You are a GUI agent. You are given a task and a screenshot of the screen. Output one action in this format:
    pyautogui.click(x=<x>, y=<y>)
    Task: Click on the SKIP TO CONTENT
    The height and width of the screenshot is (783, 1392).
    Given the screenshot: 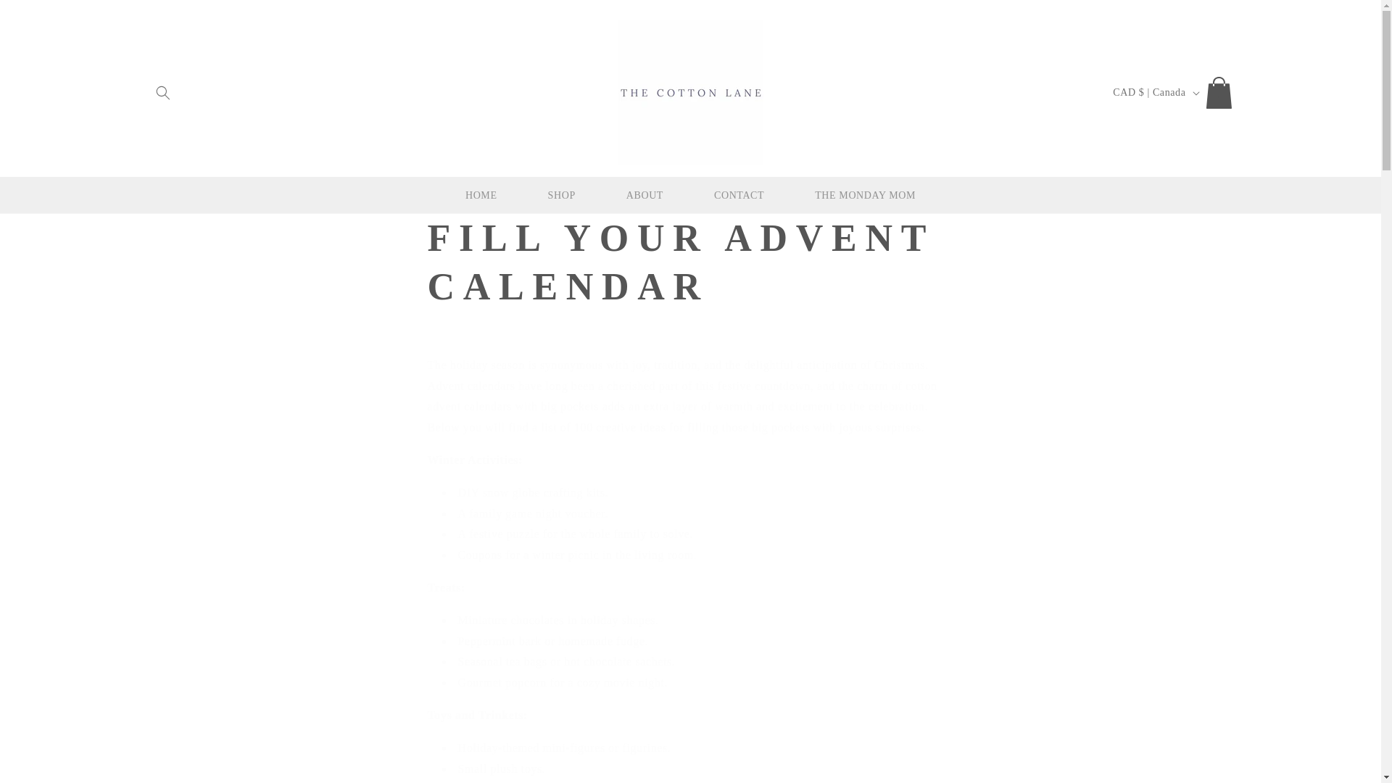 What is the action you would take?
    pyautogui.click(x=43, y=16)
    